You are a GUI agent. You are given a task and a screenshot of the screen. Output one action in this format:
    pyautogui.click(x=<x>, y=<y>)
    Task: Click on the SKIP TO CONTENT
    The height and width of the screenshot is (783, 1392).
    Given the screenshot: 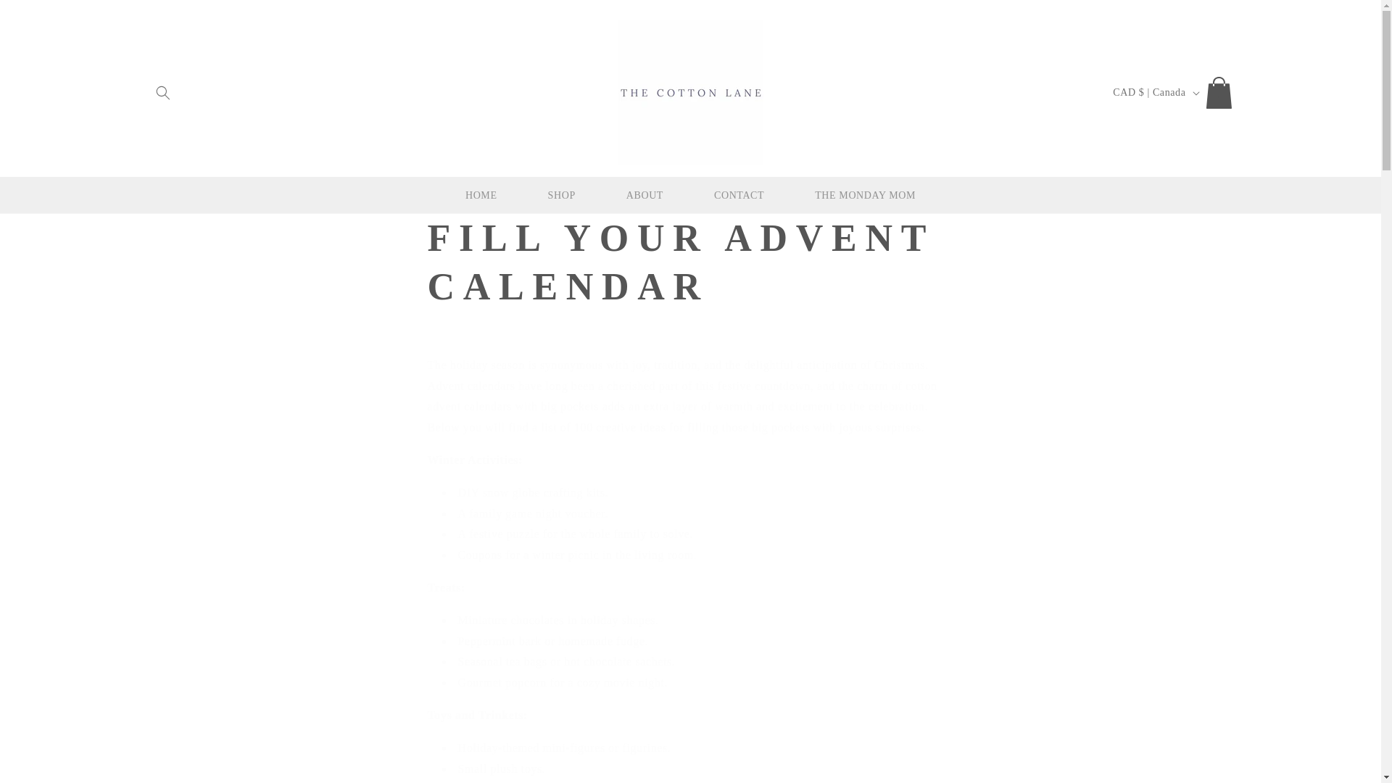 What is the action you would take?
    pyautogui.click(x=43, y=16)
    